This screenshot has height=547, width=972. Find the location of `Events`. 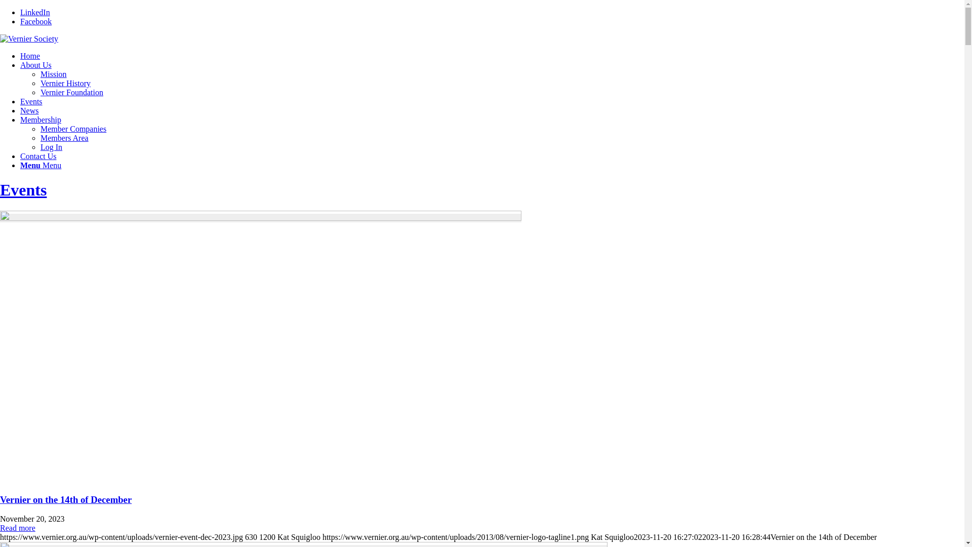

Events is located at coordinates (23, 190).